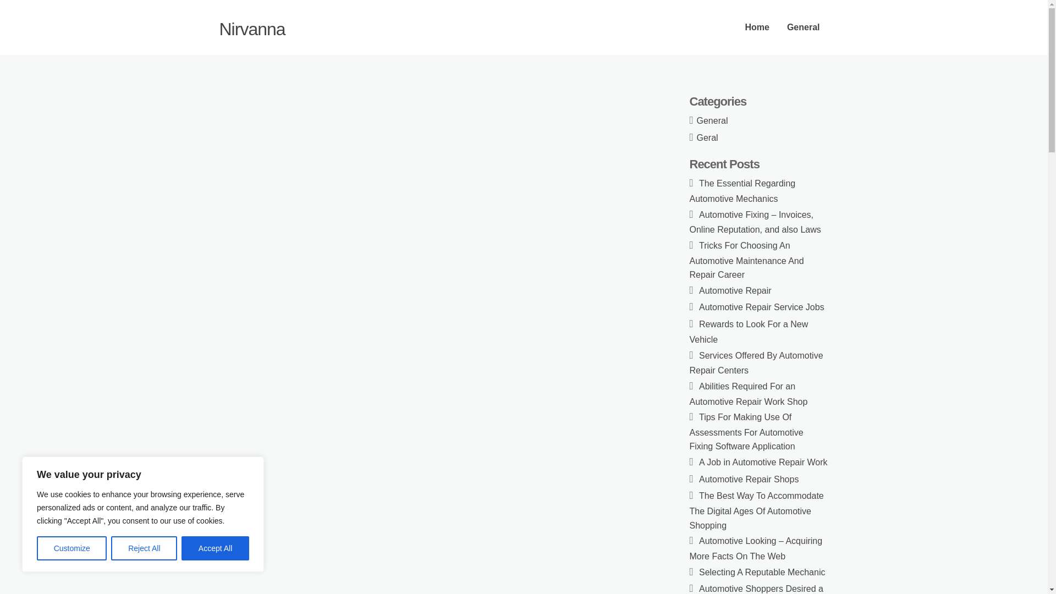  I want to click on The Essential Regarding Automotive Mechanics, so click(743, 191).